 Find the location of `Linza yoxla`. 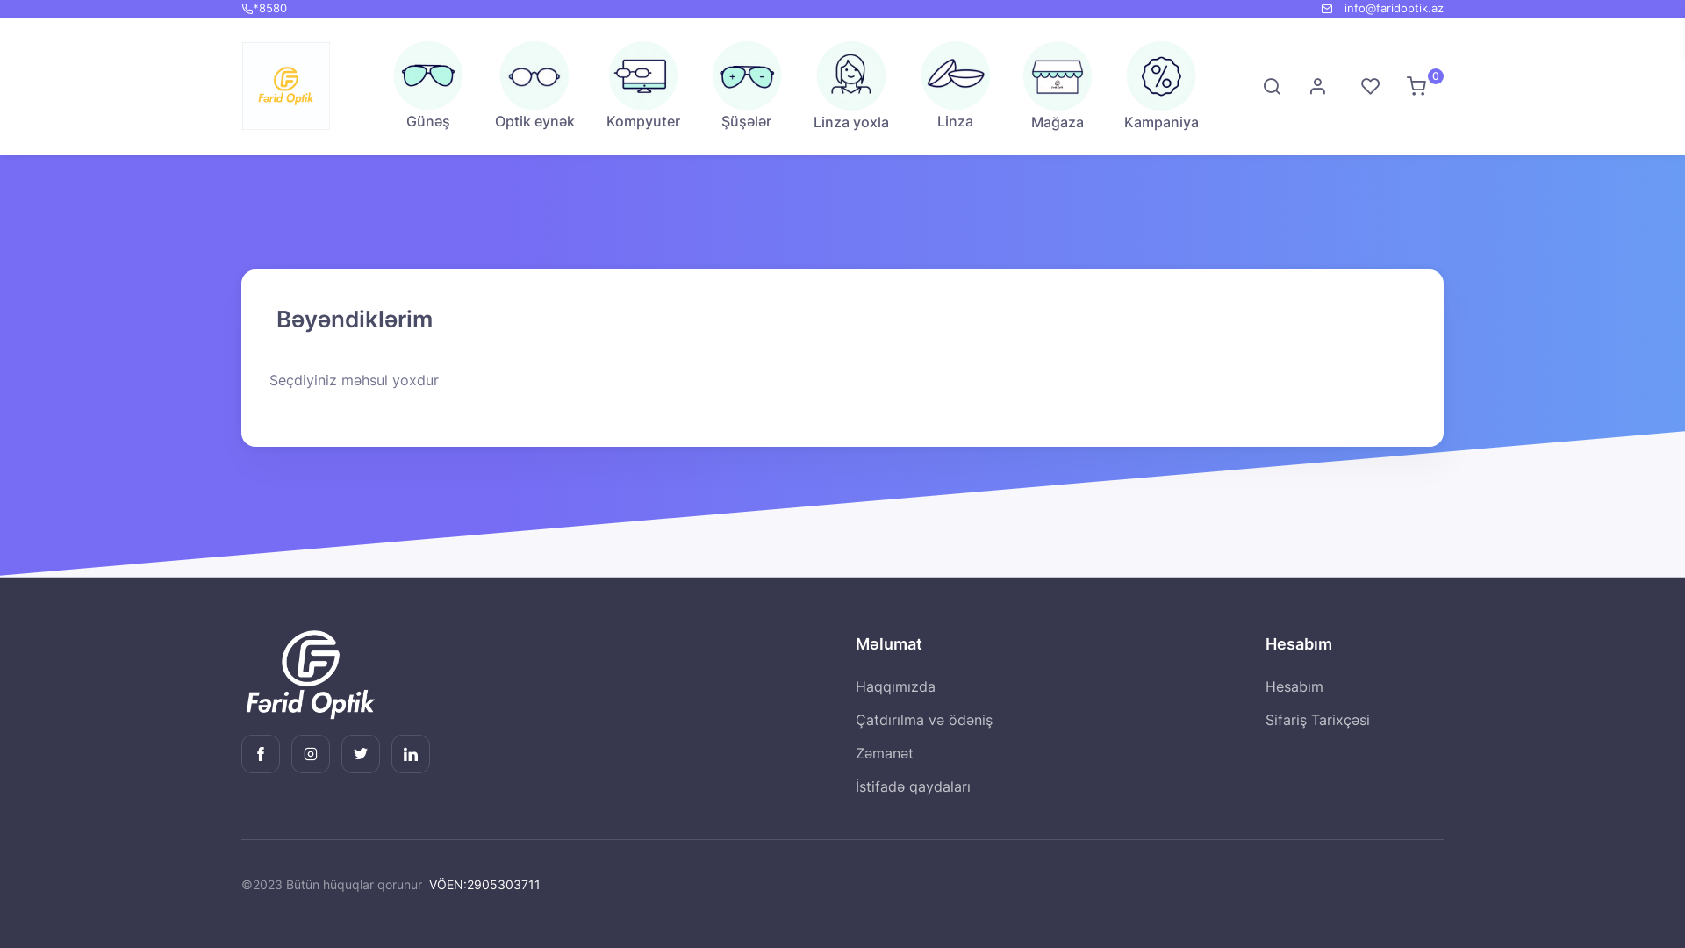

Linza yoxla is located at coordinates (851, 86).